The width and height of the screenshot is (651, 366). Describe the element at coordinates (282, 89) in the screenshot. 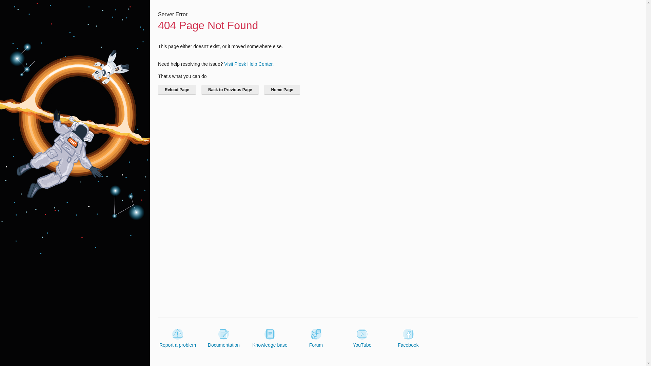

I see `Home Page` at that location.